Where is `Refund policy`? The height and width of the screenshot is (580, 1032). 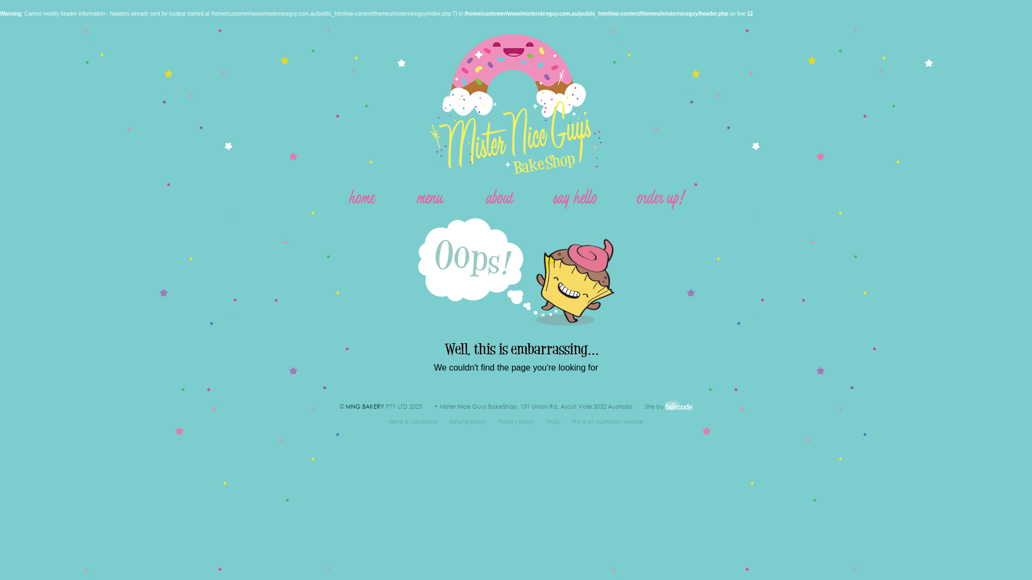
Refund policy is located at coordinates (468, 422).